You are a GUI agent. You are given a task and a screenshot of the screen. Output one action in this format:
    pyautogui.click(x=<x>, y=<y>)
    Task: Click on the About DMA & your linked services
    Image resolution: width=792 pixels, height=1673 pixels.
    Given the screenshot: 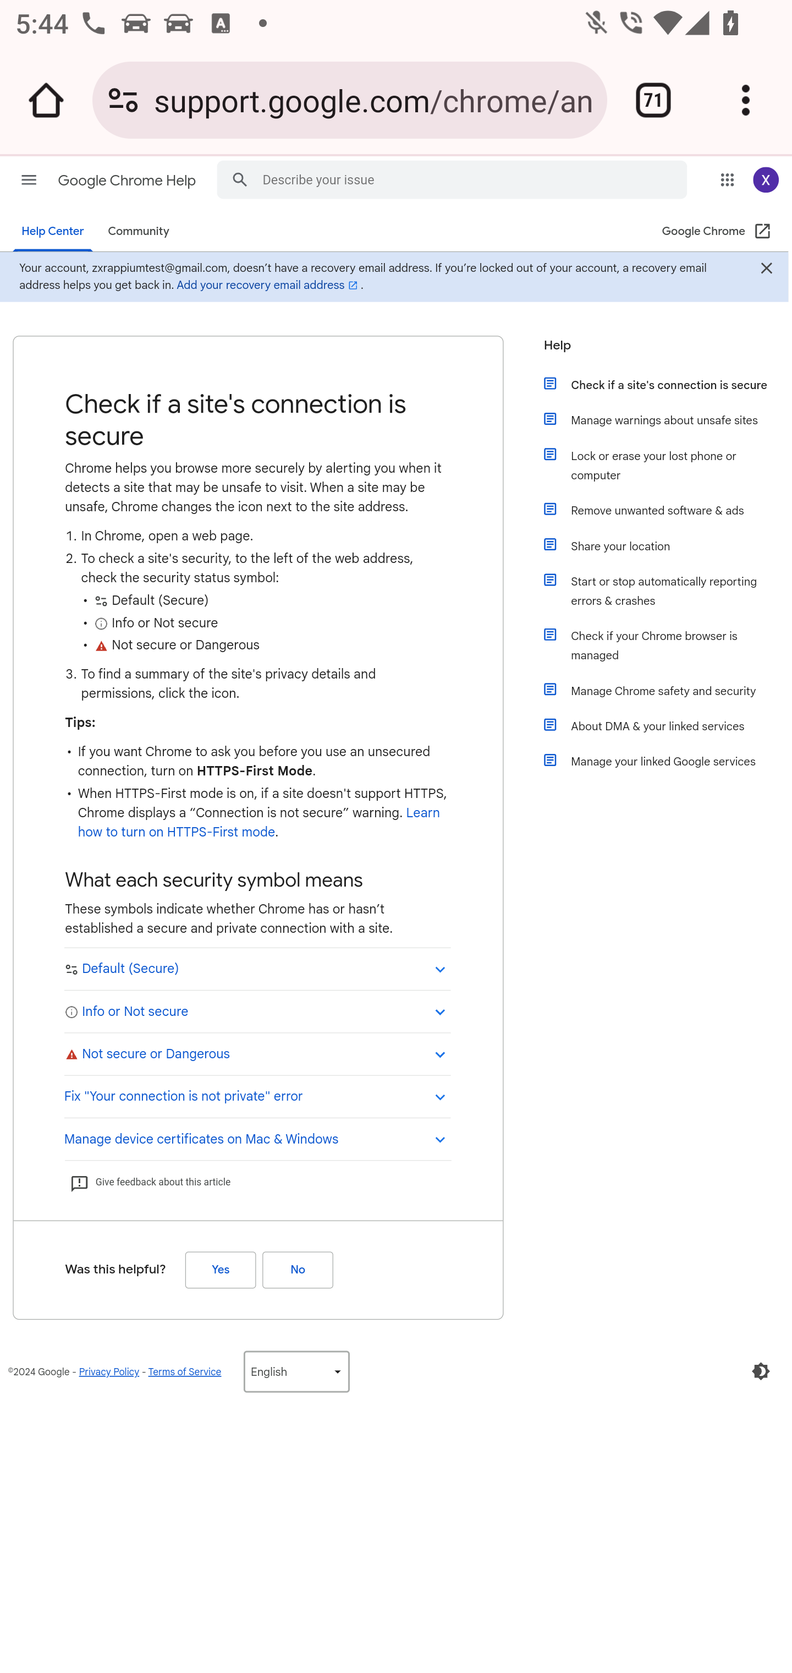 What is the action you would take?
    pyautogui.click(x=668, y=725)
    